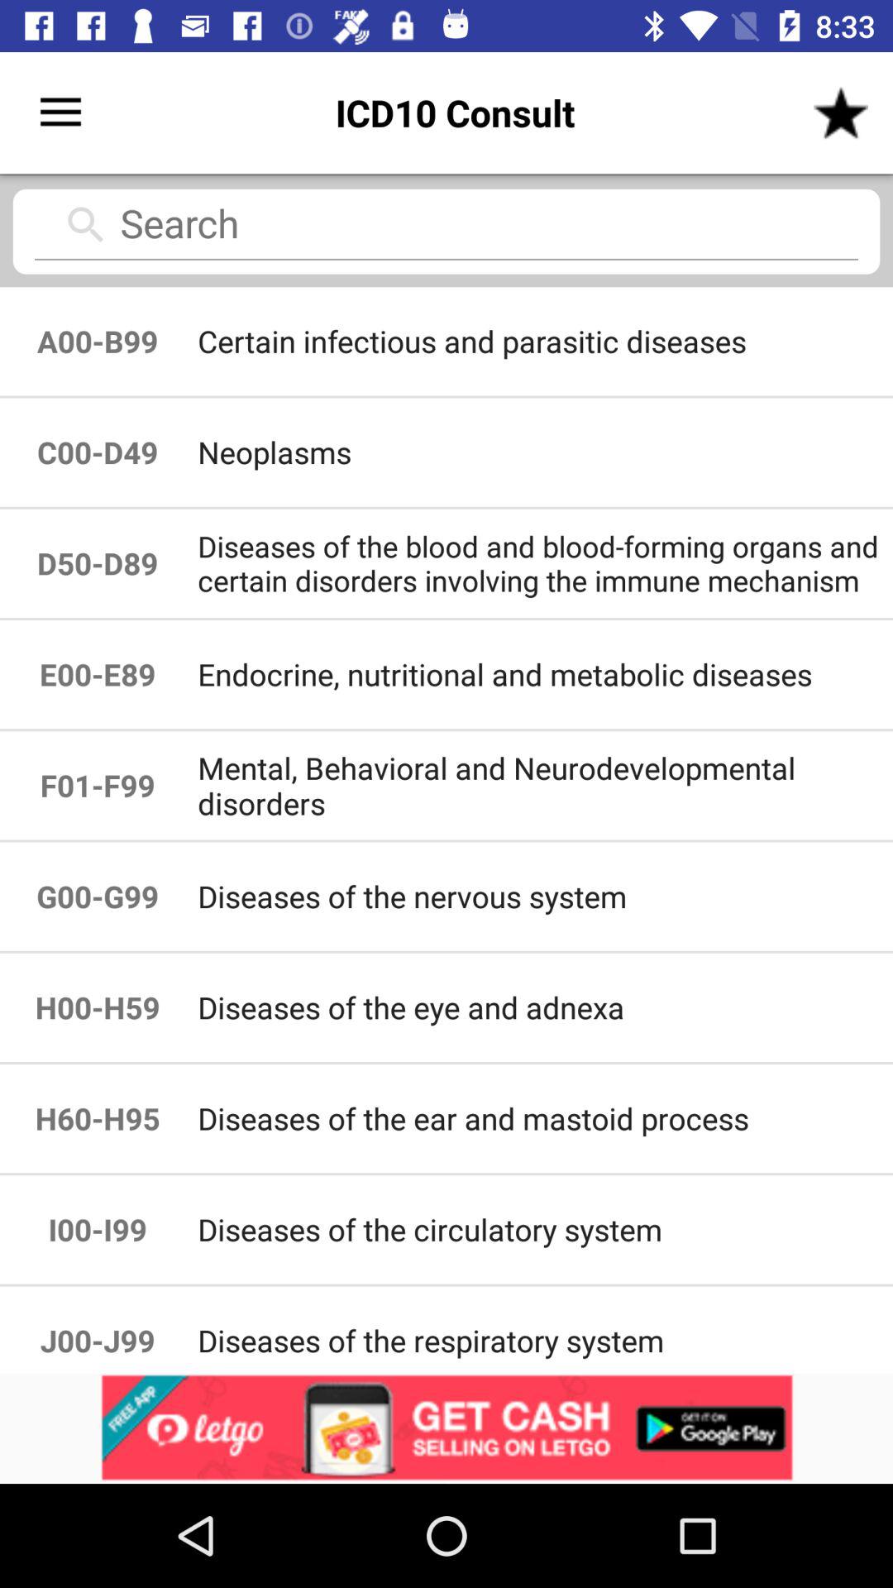 This screenshot has width=893, height=1588. What do you see at coordinates (98, 675) in the screenshot?
I see `click item next to the diseases of the` at bounding box center [98, 675].